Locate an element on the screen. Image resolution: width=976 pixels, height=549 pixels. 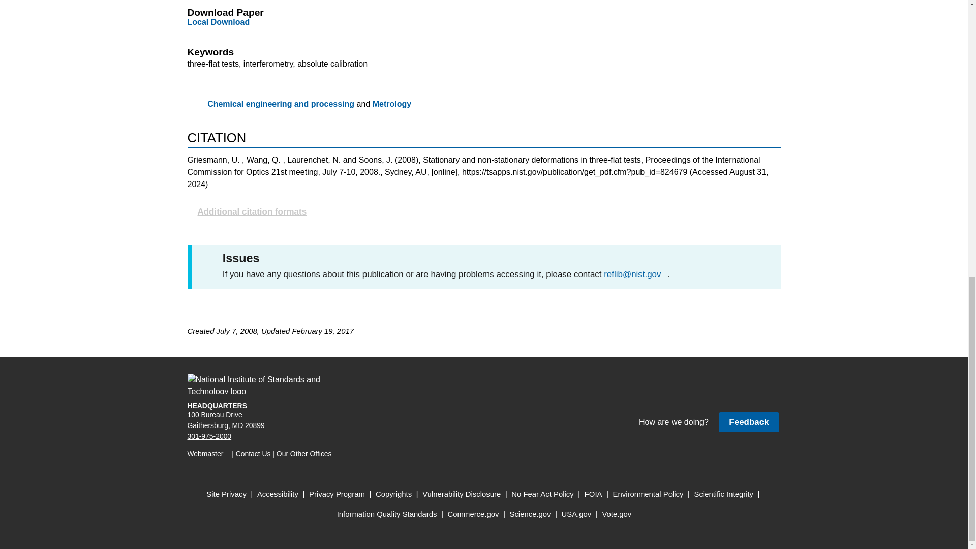
Our Other Offices is located at coordinates (304, 453).